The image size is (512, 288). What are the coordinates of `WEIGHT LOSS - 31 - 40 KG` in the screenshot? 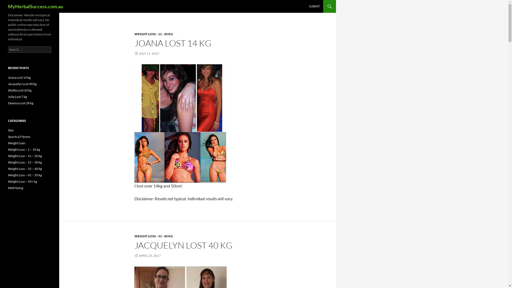 It's located at (154, 236).